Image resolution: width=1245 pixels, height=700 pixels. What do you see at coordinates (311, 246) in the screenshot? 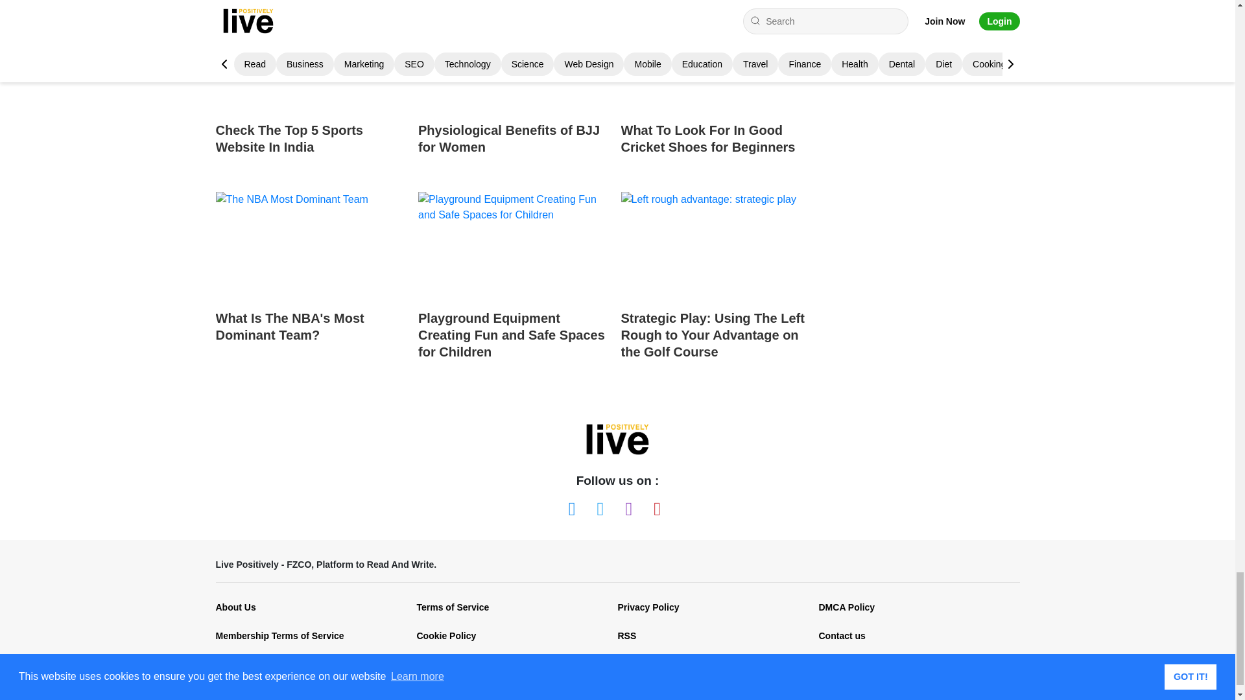
I see `The NBA Most Dominant Team` at bounding box center [311, 246].